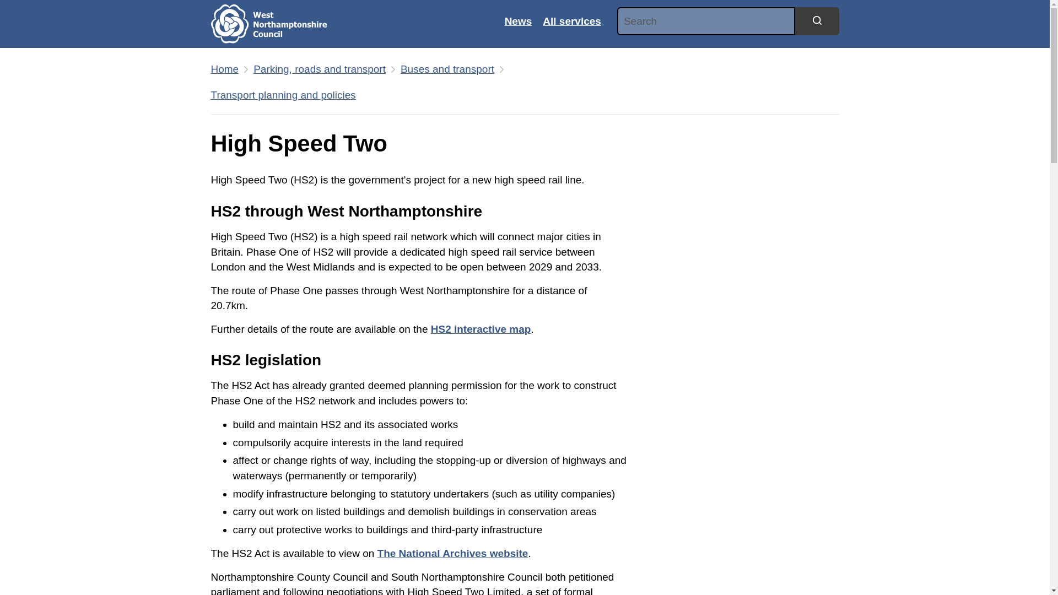 The width and height of the screenshot is (1058, 595). Describe the element at coordinates (817, 20) in the screenshot. I see `Search` at that location.